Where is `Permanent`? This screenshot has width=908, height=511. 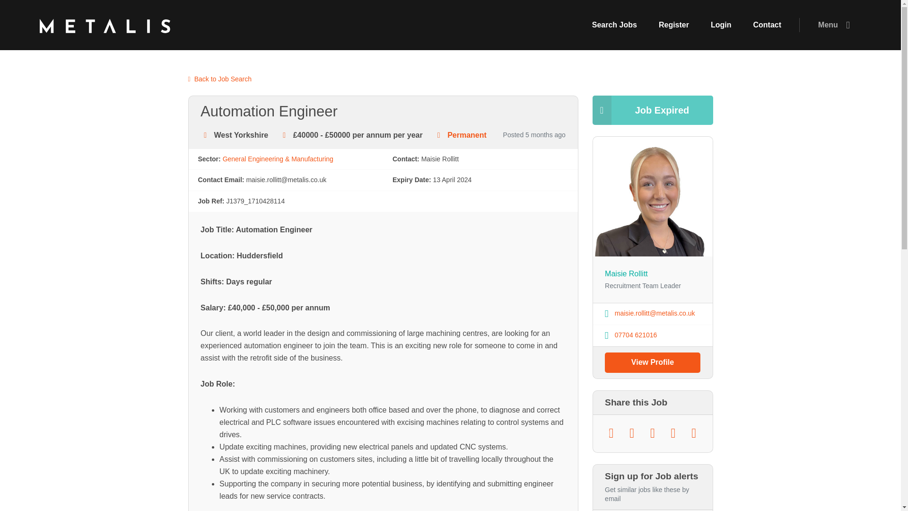
Permanent is located at coordinates (467, 134).